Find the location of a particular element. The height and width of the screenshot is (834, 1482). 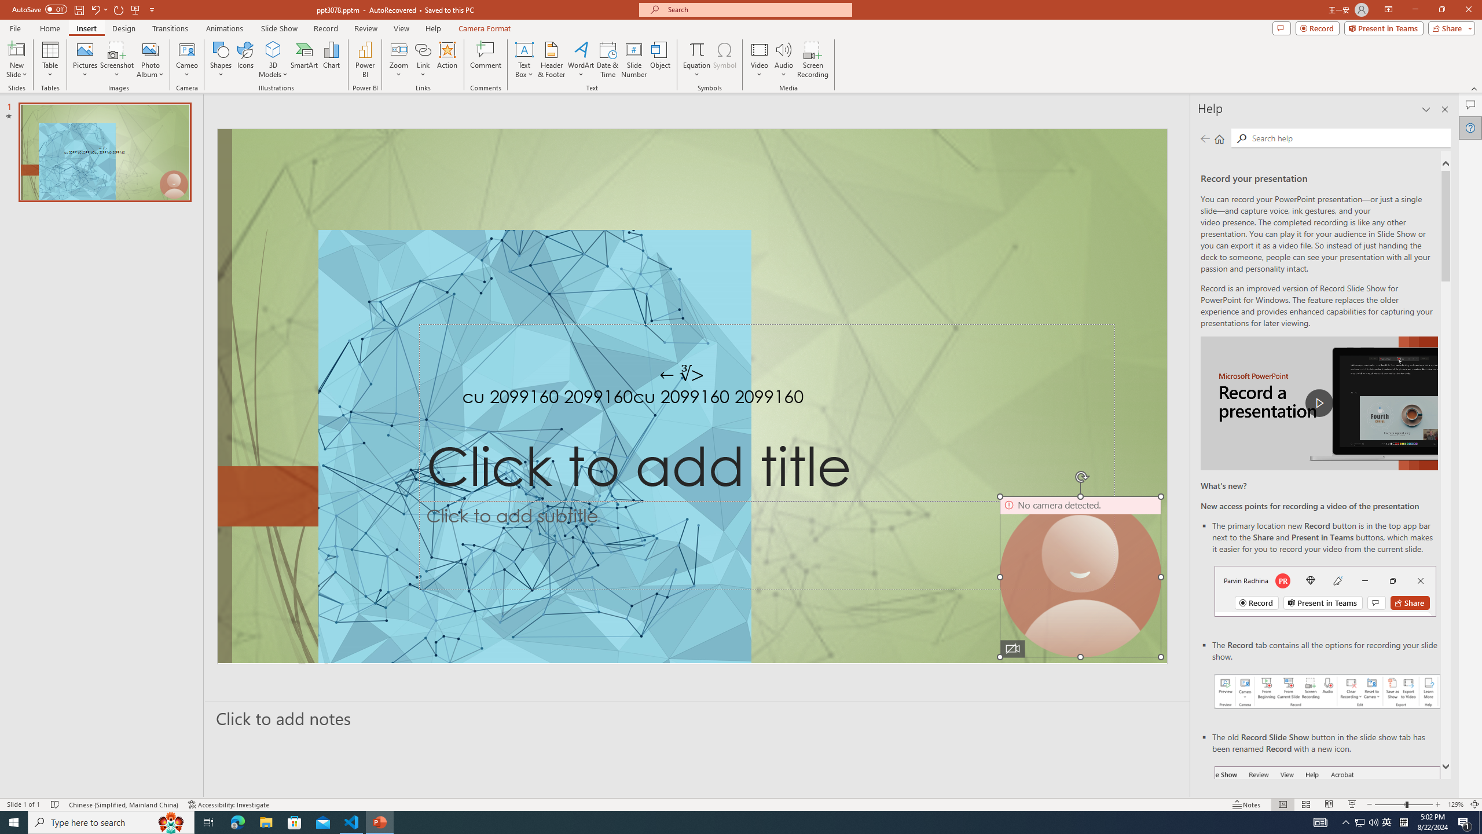

Equation is located at coordinates (696, 49).